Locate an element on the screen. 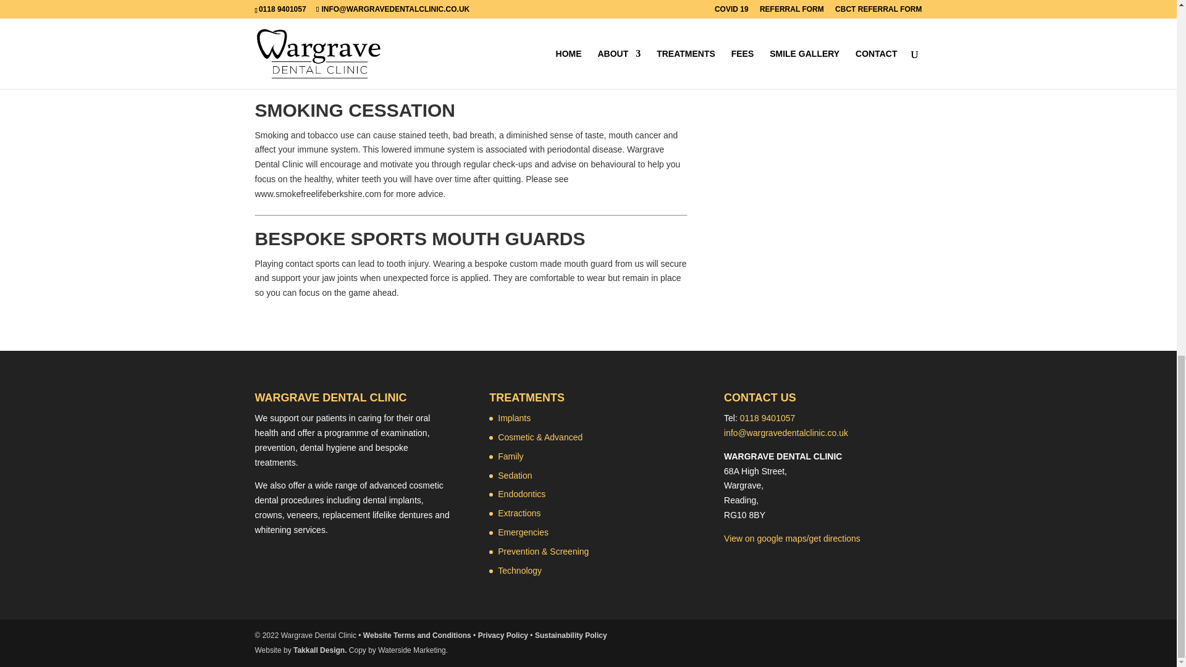 The height and width of the screenshot is (667, 1186). Sedation is located at coordinates (515, 476).